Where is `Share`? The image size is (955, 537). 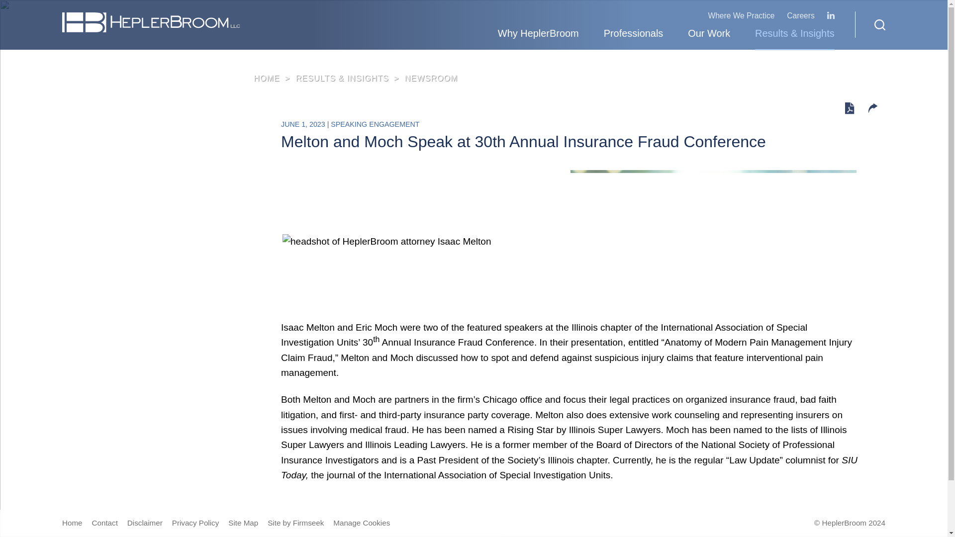
Share is located at coordinates (872, 108).